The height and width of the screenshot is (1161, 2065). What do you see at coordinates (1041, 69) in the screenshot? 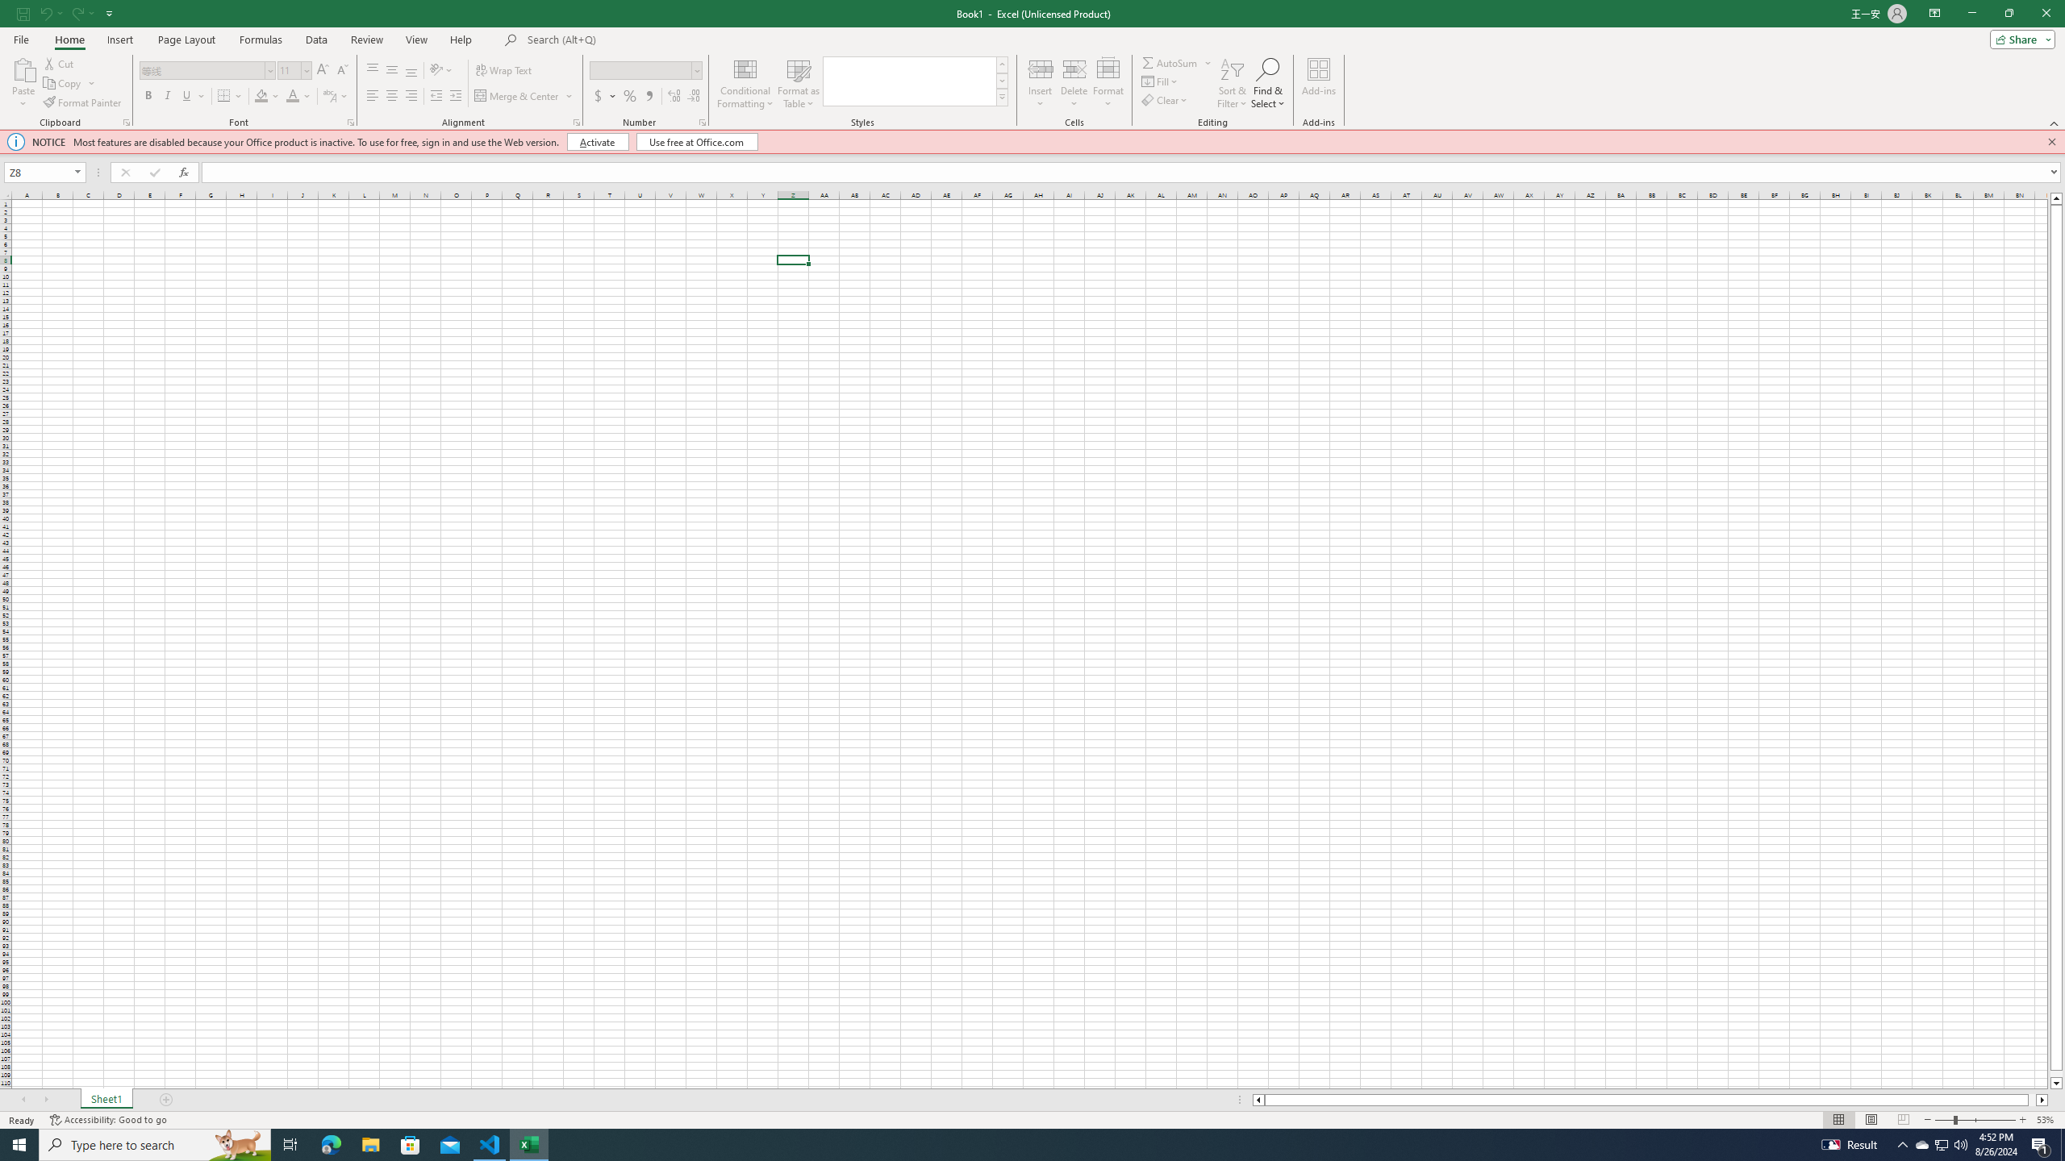
I see `Insert Cells` at bounding box center [1041, 69].